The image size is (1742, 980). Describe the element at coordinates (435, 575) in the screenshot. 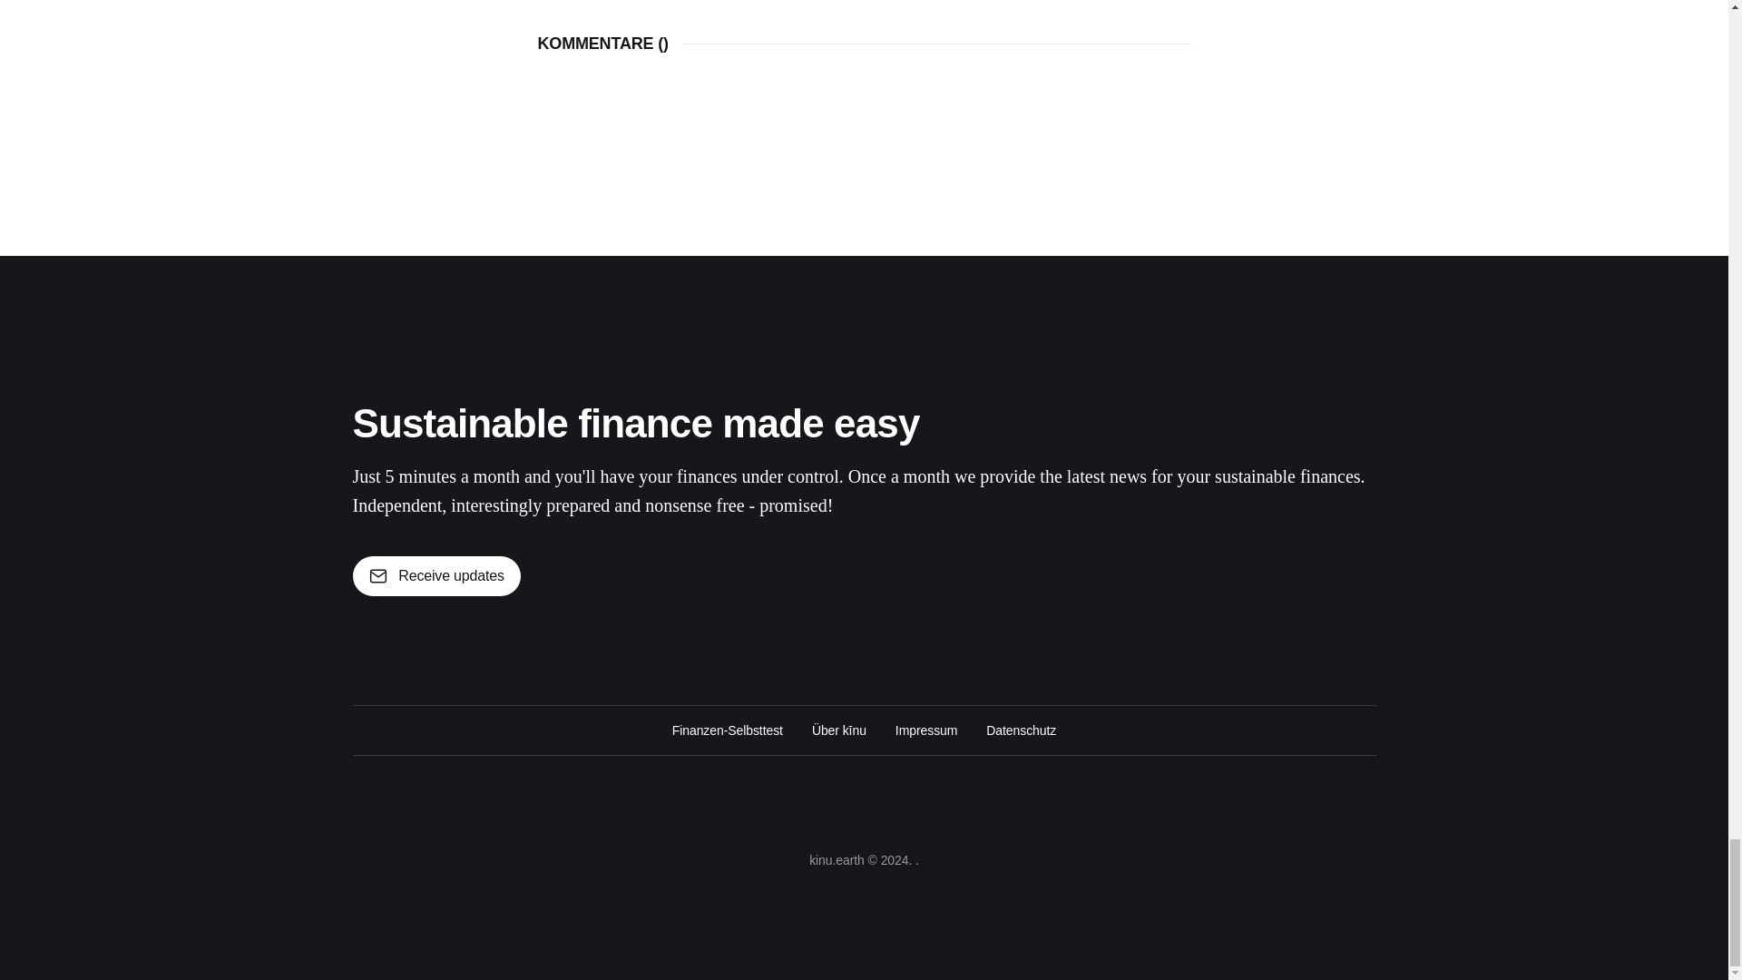

I see `Receive updates` at that location.